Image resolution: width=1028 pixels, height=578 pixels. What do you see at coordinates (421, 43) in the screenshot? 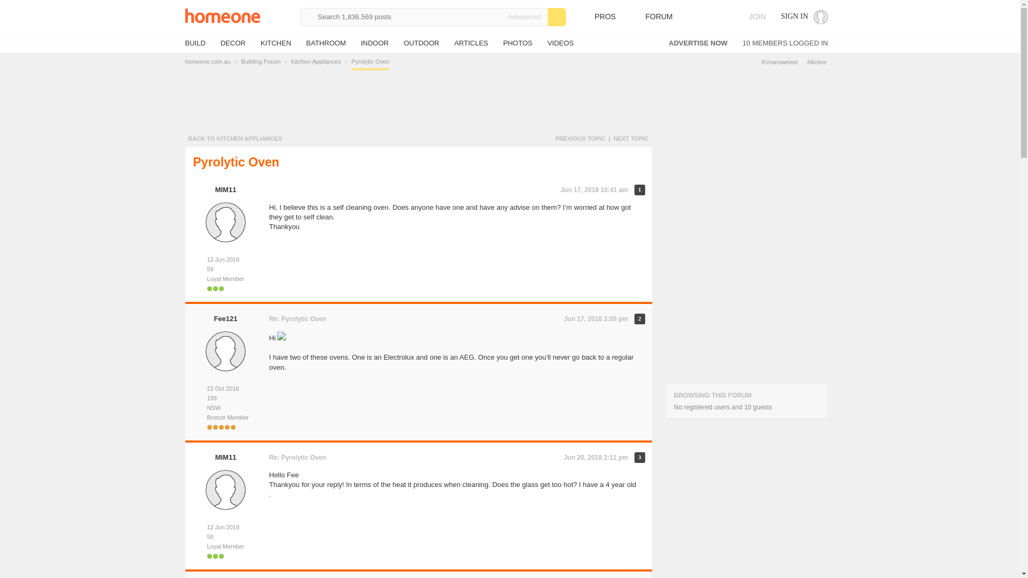
I see `OUTDOOR` at bounding box center [421, 43].